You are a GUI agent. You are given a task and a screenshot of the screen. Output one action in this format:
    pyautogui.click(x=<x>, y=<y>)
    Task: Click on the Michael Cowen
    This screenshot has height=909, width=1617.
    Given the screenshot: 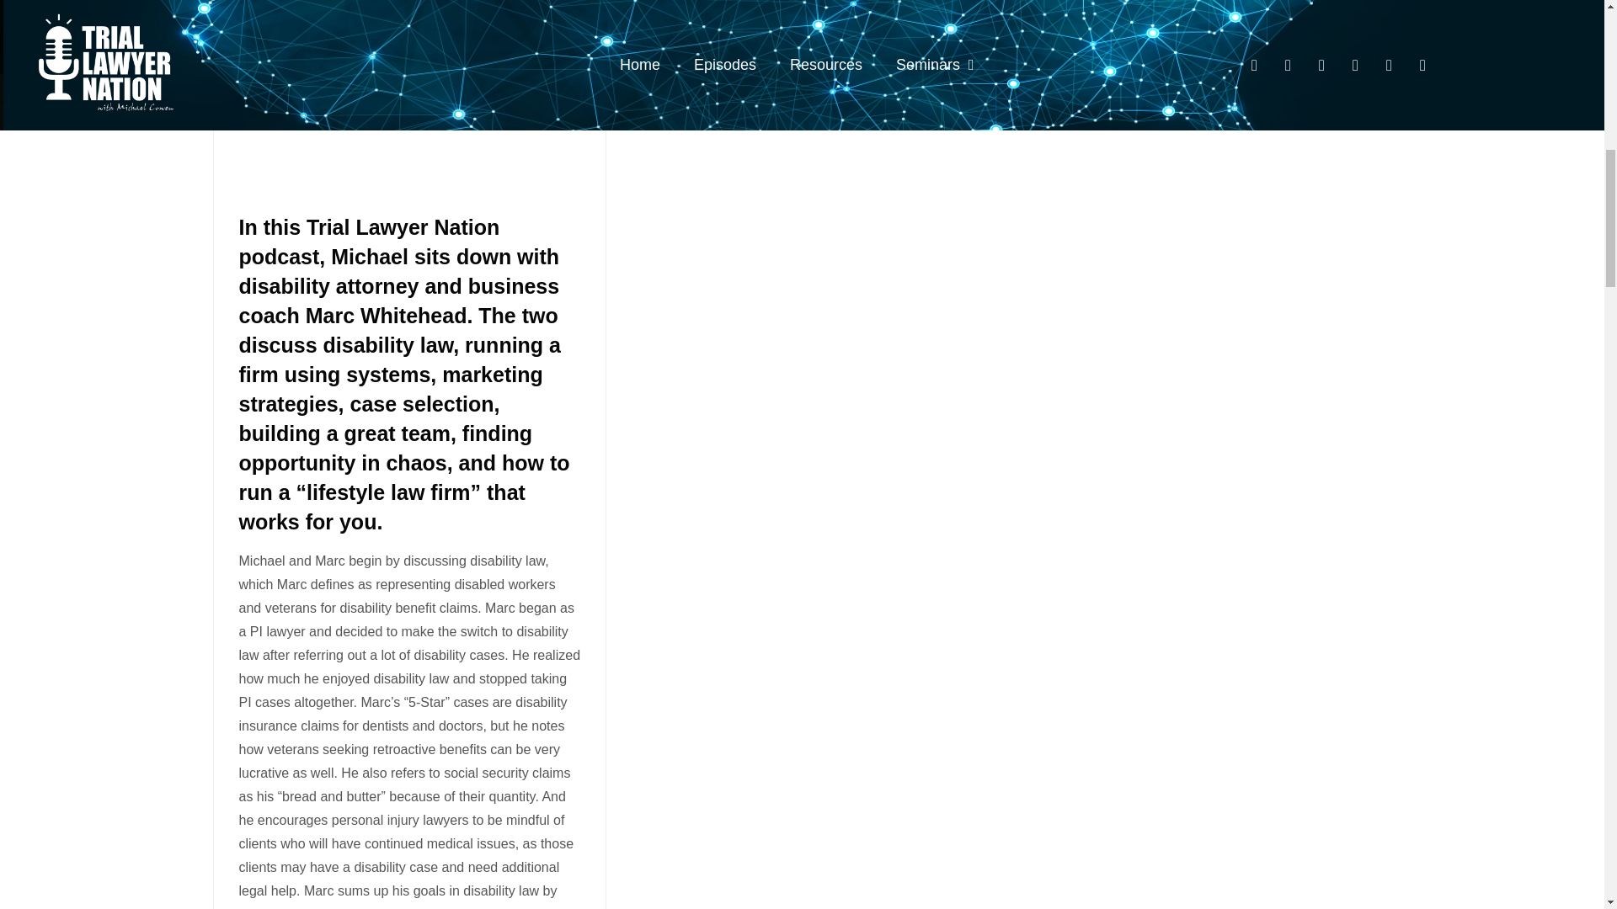 What is the action you would take?
    pyautogui.click(x=296, y=5)
    